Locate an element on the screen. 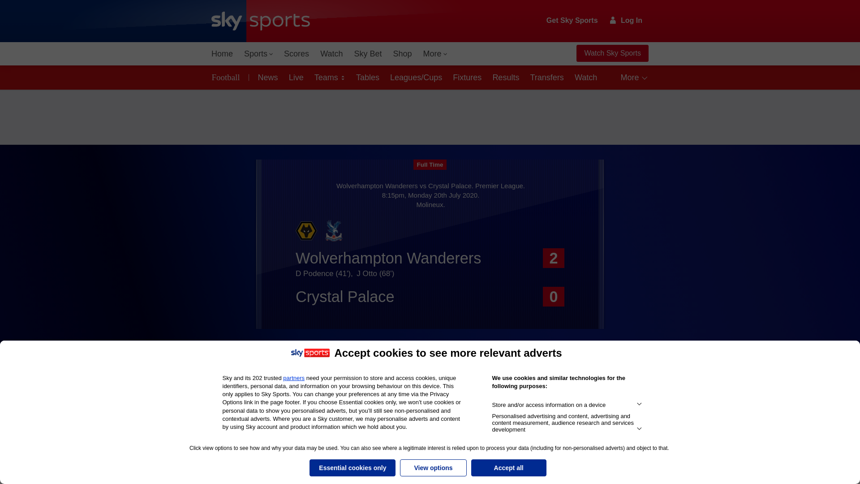 The image size is (860, 484). Get Sky Sports is located at coordinates (572, 21).